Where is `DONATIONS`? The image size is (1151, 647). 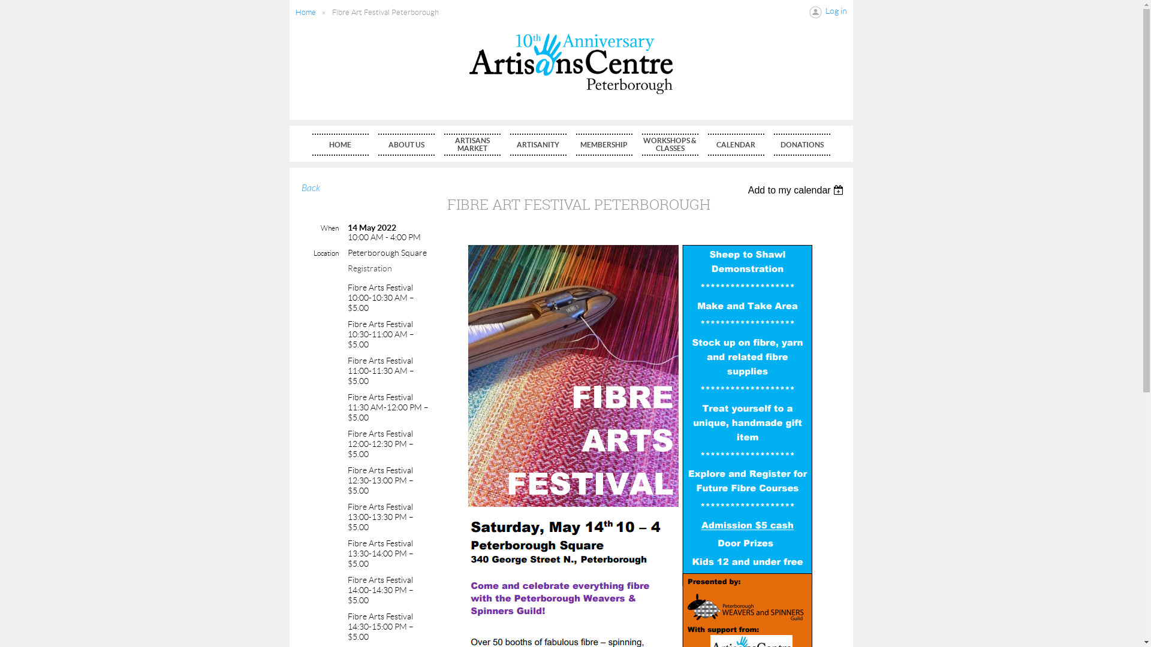
DONATIONS is located at coordinates (802, 145).